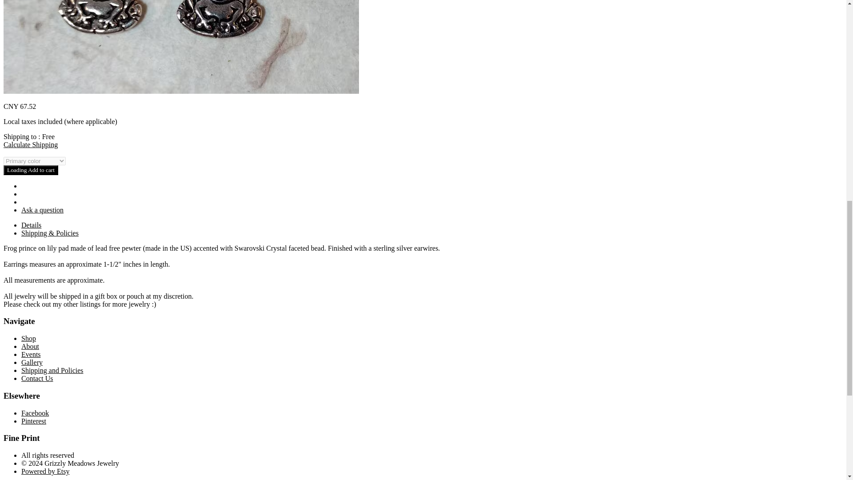  Describe the element at coordinates (30, 144) in the screenshot. I see `Calculate Shipping` at that location.